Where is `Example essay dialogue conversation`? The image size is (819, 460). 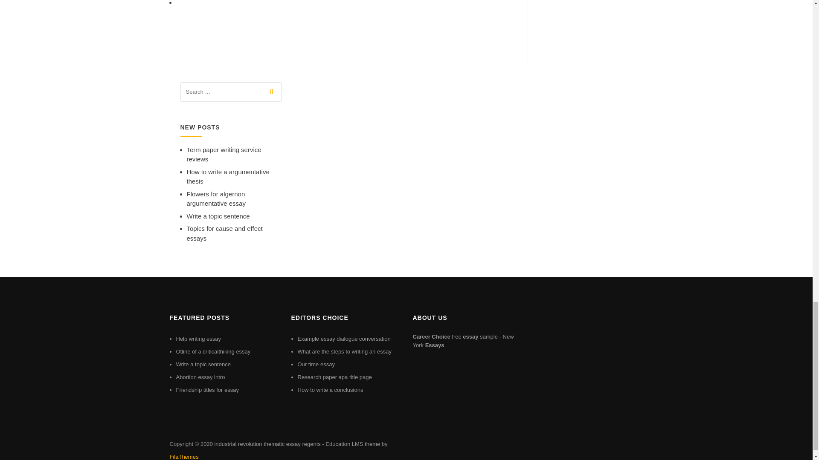
Example essay dialogue conversation is located at coordinates (344, 339).